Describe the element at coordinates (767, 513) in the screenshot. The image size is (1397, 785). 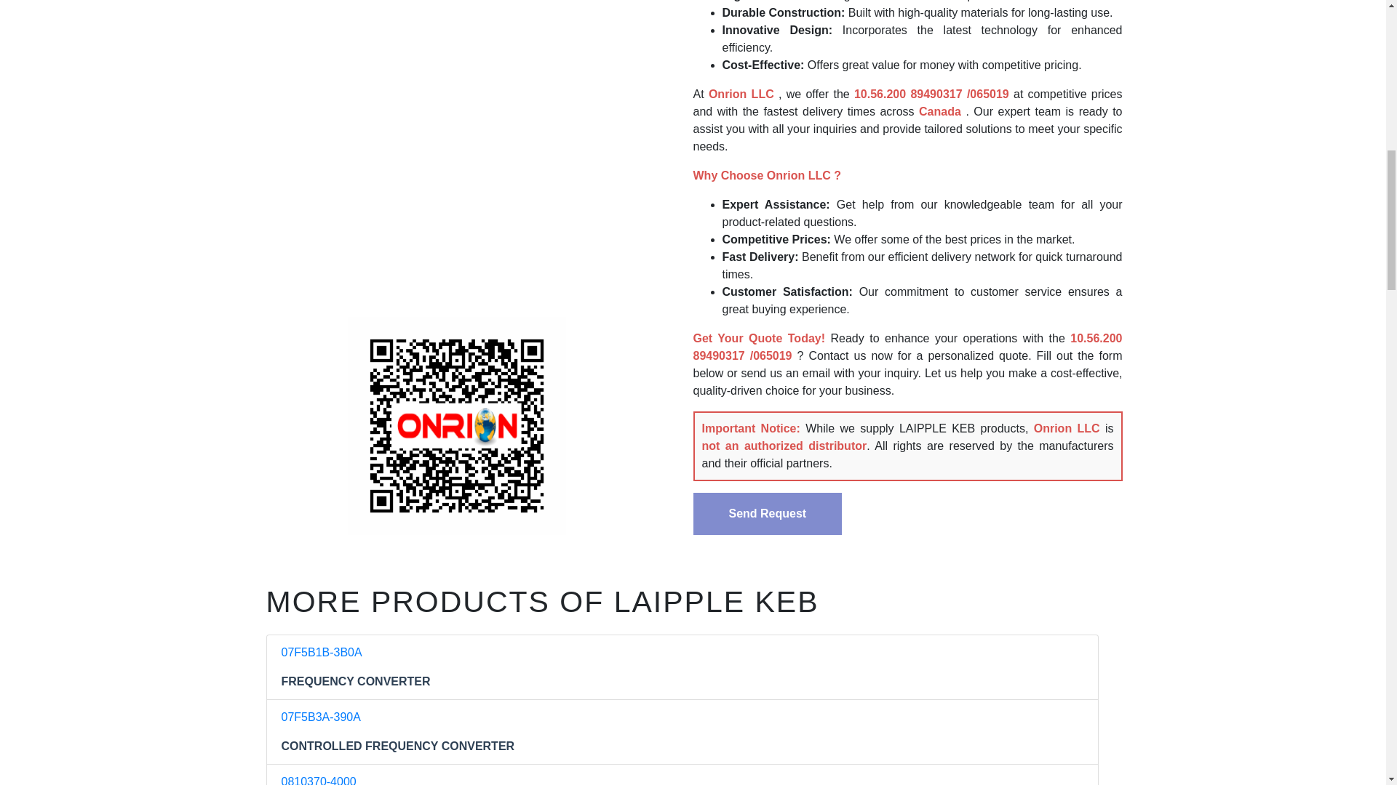
I see `Send Request` at that location.